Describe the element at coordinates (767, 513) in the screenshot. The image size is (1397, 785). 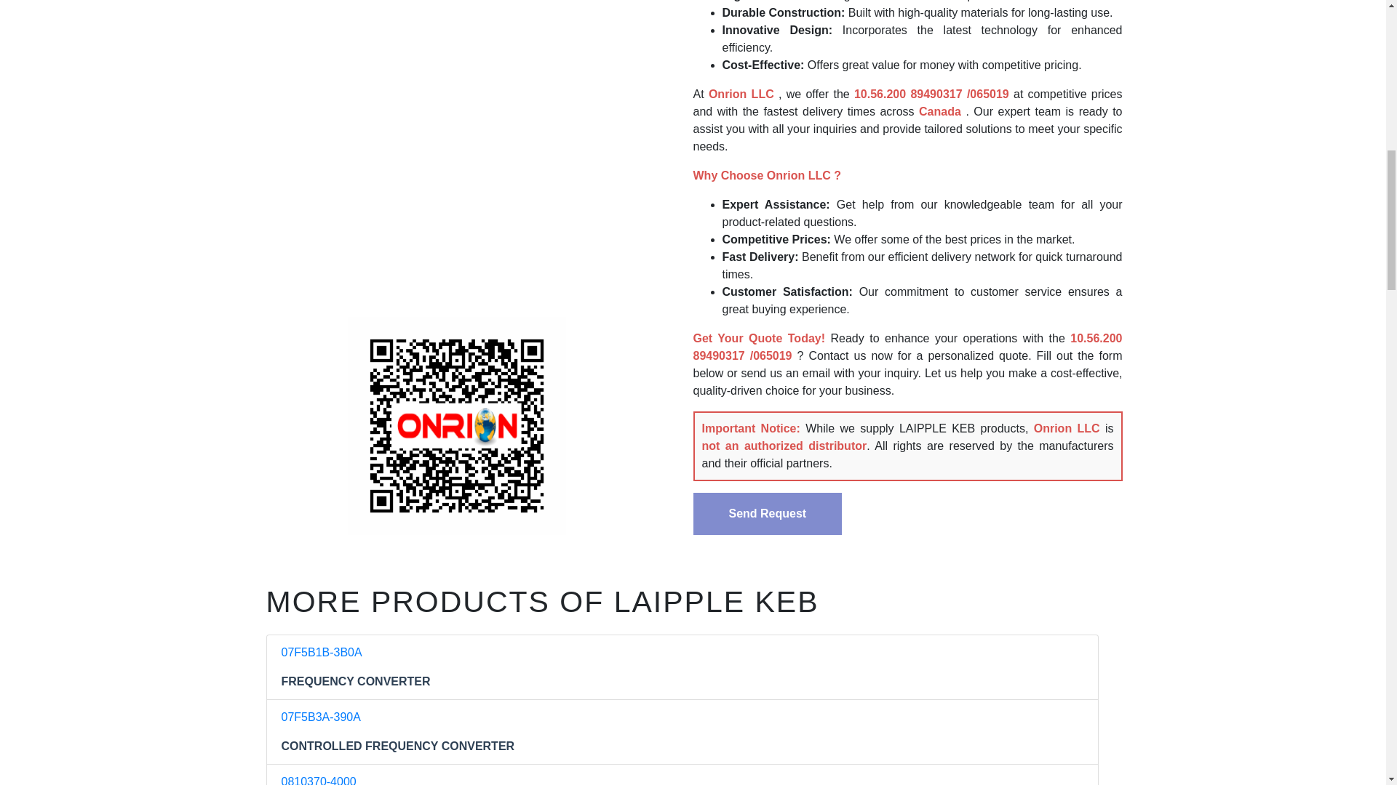
I see `Send Request` at that location.